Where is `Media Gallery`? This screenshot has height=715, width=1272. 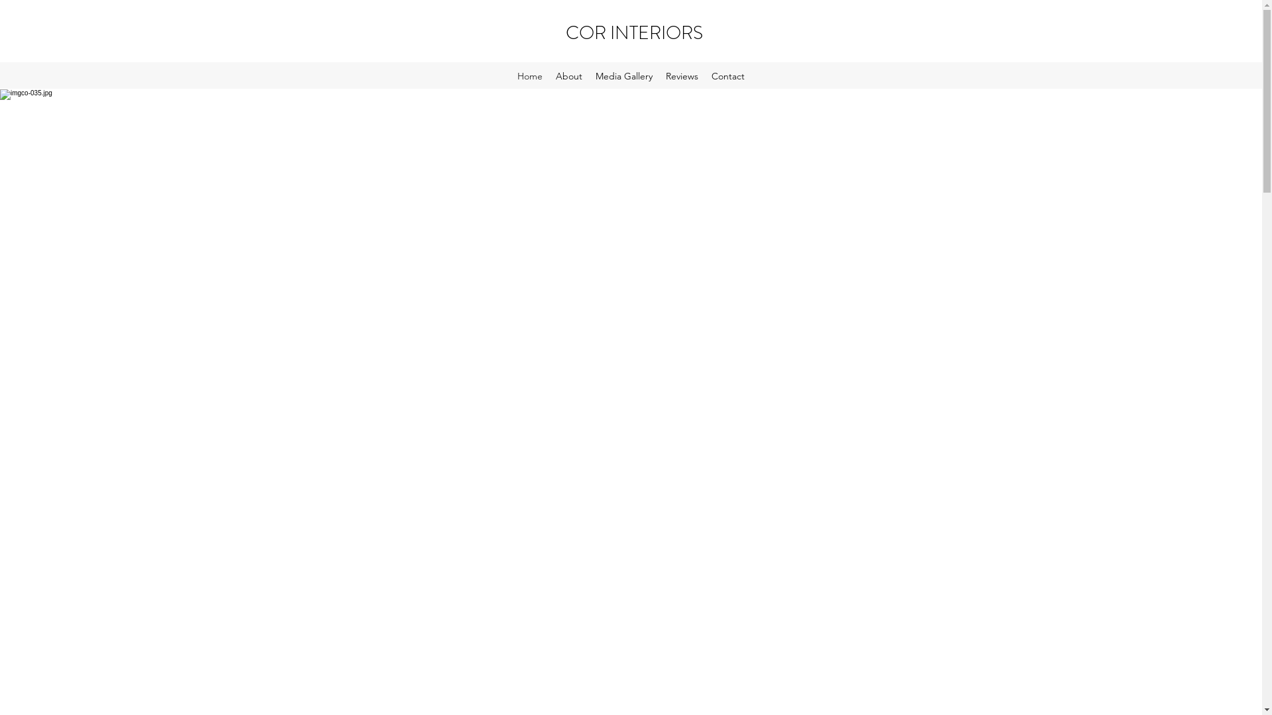 Media Gallery is located at coordinates (624, 76).